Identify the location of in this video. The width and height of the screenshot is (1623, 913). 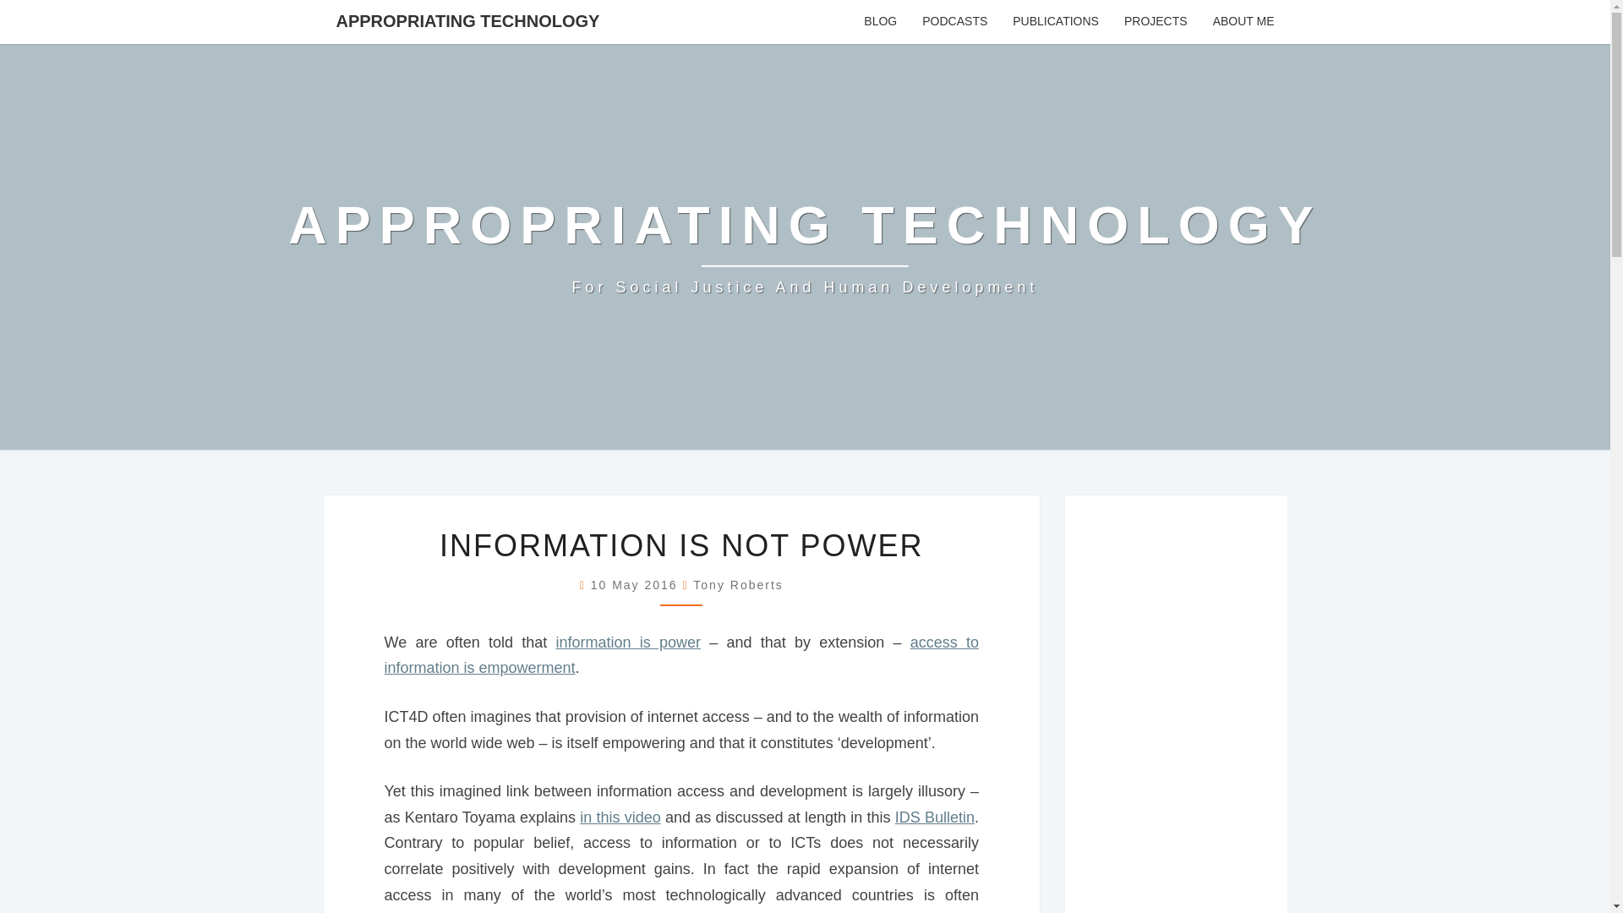
(620, 817).